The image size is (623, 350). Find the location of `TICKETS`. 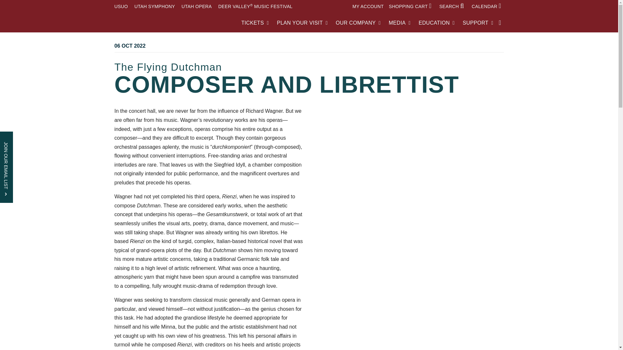

TICKETS is located at coordinates (255, 23).